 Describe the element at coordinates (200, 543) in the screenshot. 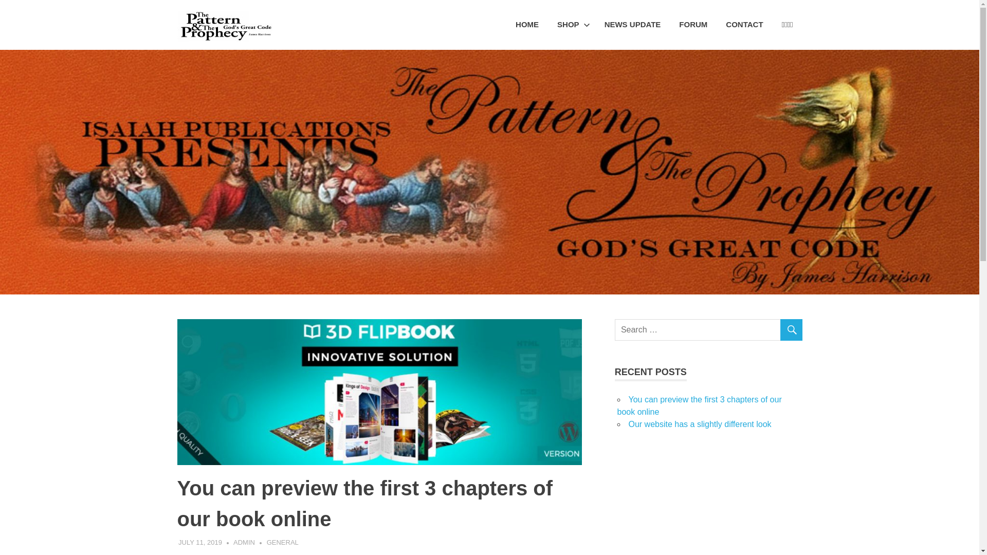

I see `JULY 11, 2019` at that location.